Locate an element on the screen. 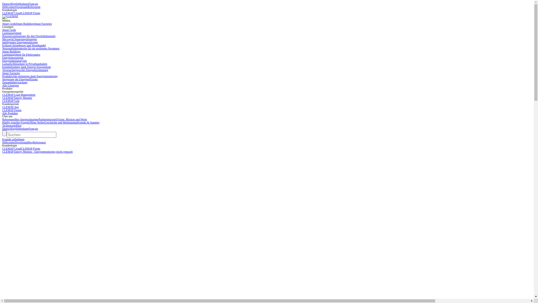 The height and width of the screenshot is (303, 538). Italiano is located at coordinates (24, 4).